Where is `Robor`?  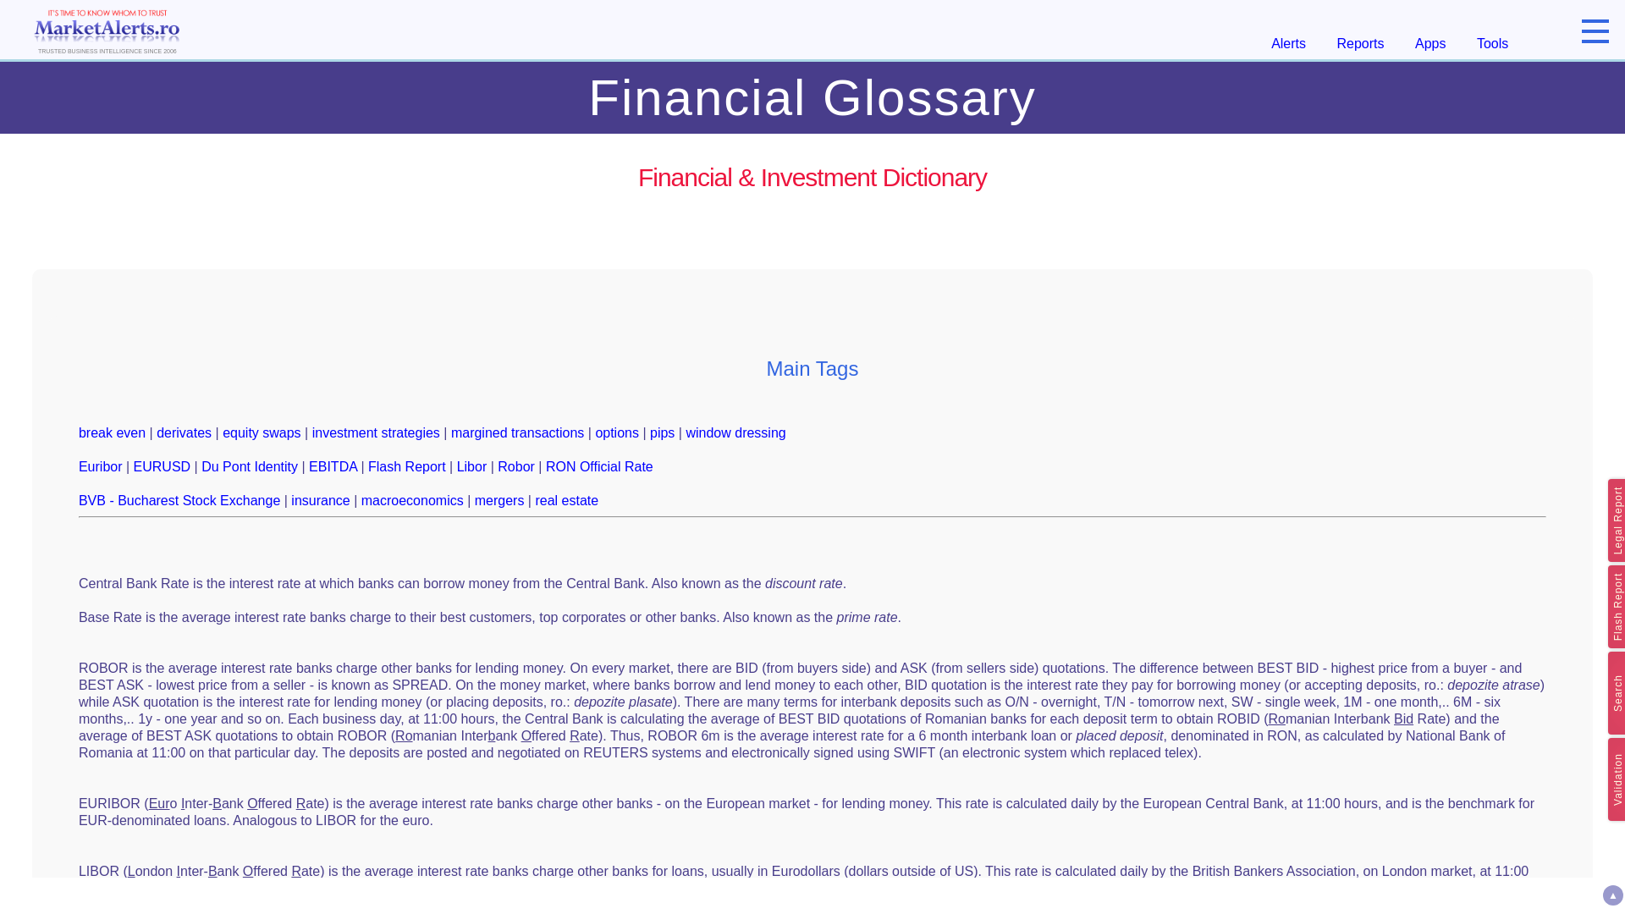
Robor is located at coordinates (515, 467).